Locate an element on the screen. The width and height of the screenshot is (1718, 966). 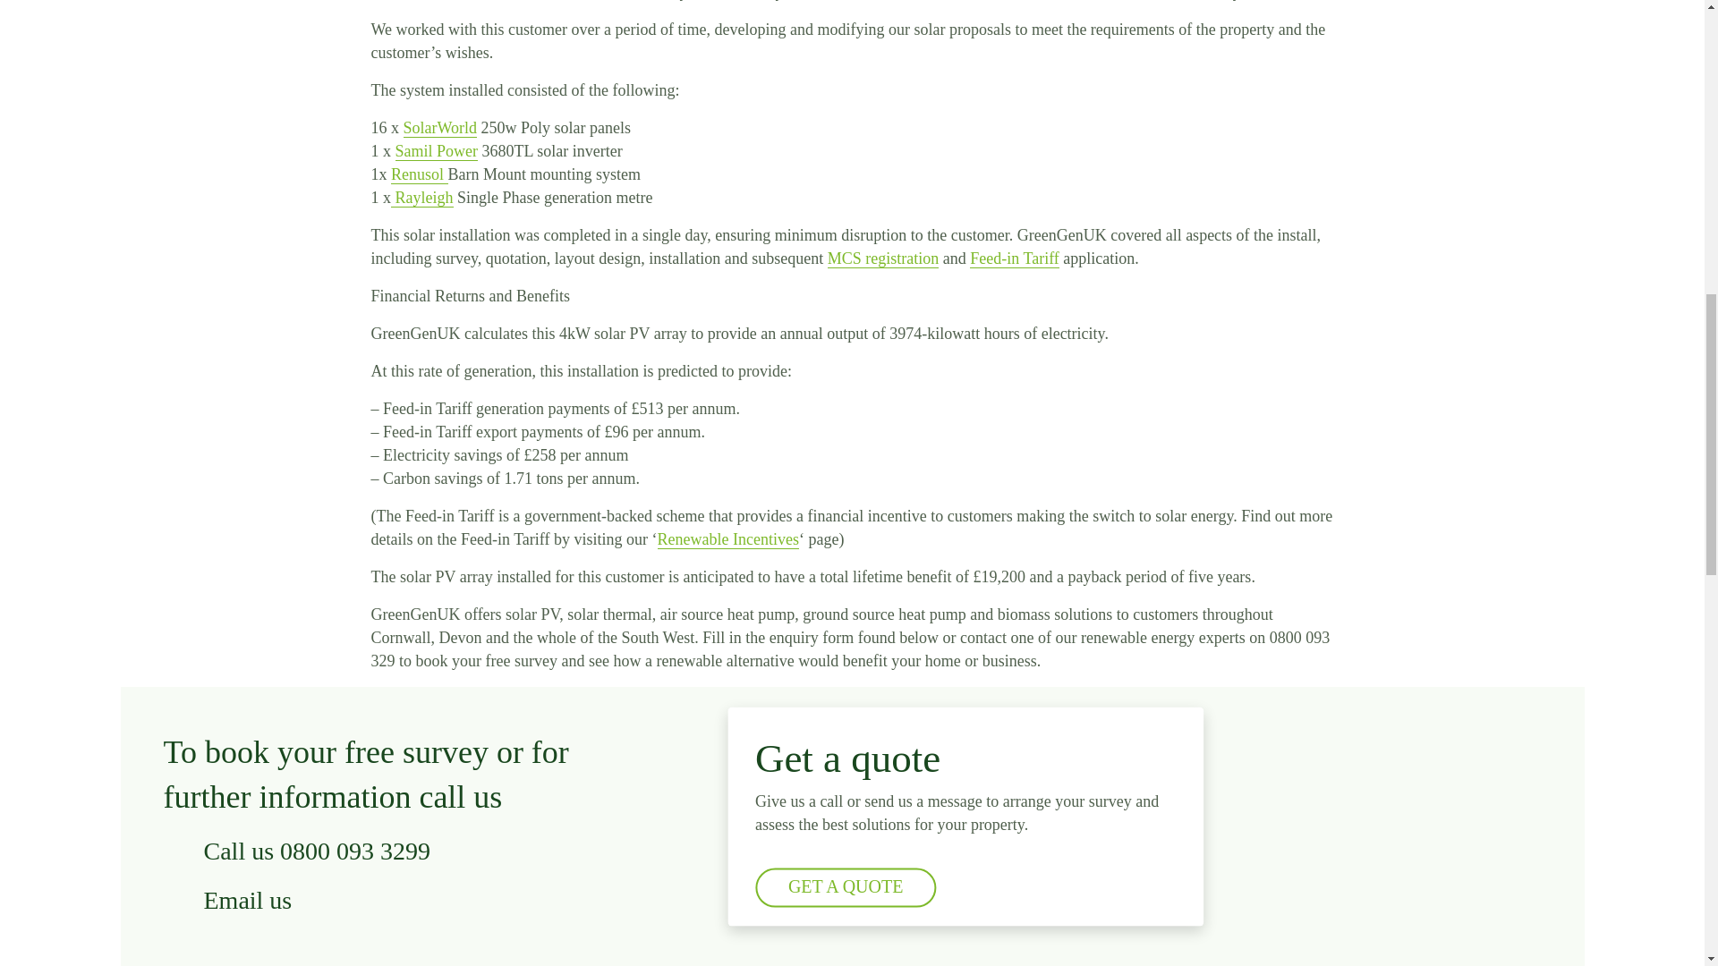
Feed-in Tariff is located at coordinates (1015, 258).